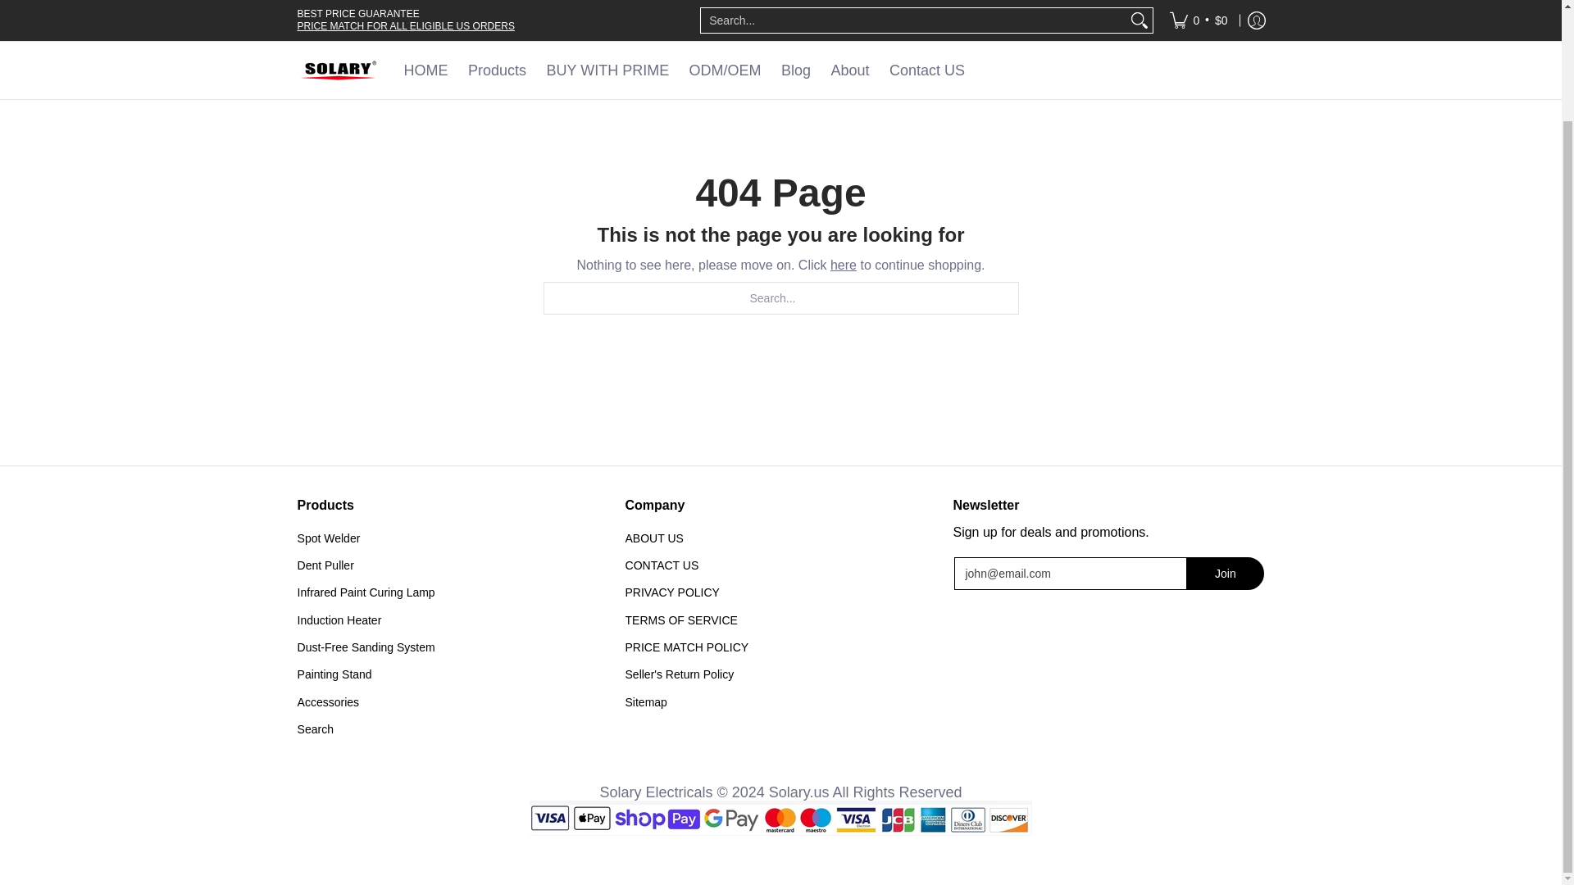 This screenshot has width=1574, height=885. Describe the element at coordinates (453, 674) in the screenshot. I see `Painting Stand` at that location.